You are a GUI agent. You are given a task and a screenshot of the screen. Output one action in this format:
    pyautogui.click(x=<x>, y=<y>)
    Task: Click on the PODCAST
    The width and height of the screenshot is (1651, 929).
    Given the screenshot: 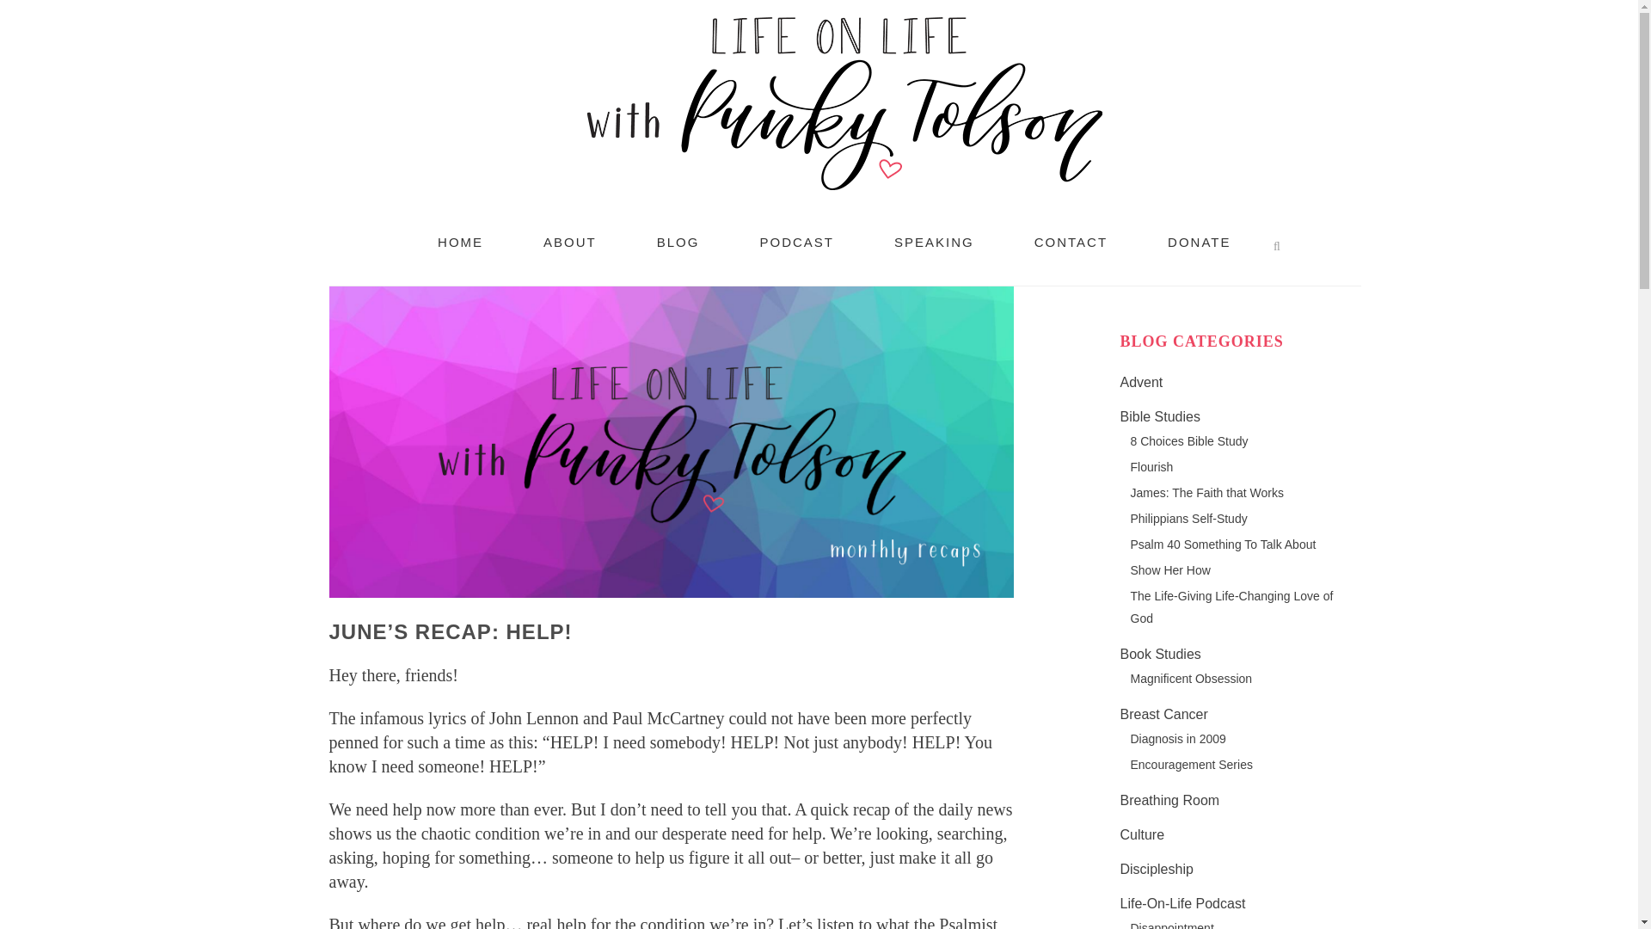 What is the action you would take?
    pyautogui.click(x=796, y=243)
    